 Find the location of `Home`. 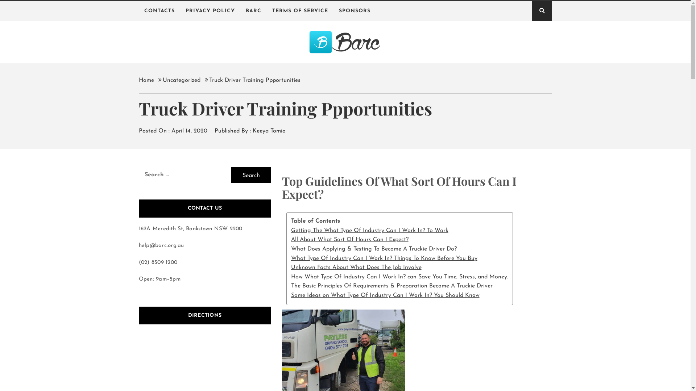

Home is located at coordinates (148, 80).